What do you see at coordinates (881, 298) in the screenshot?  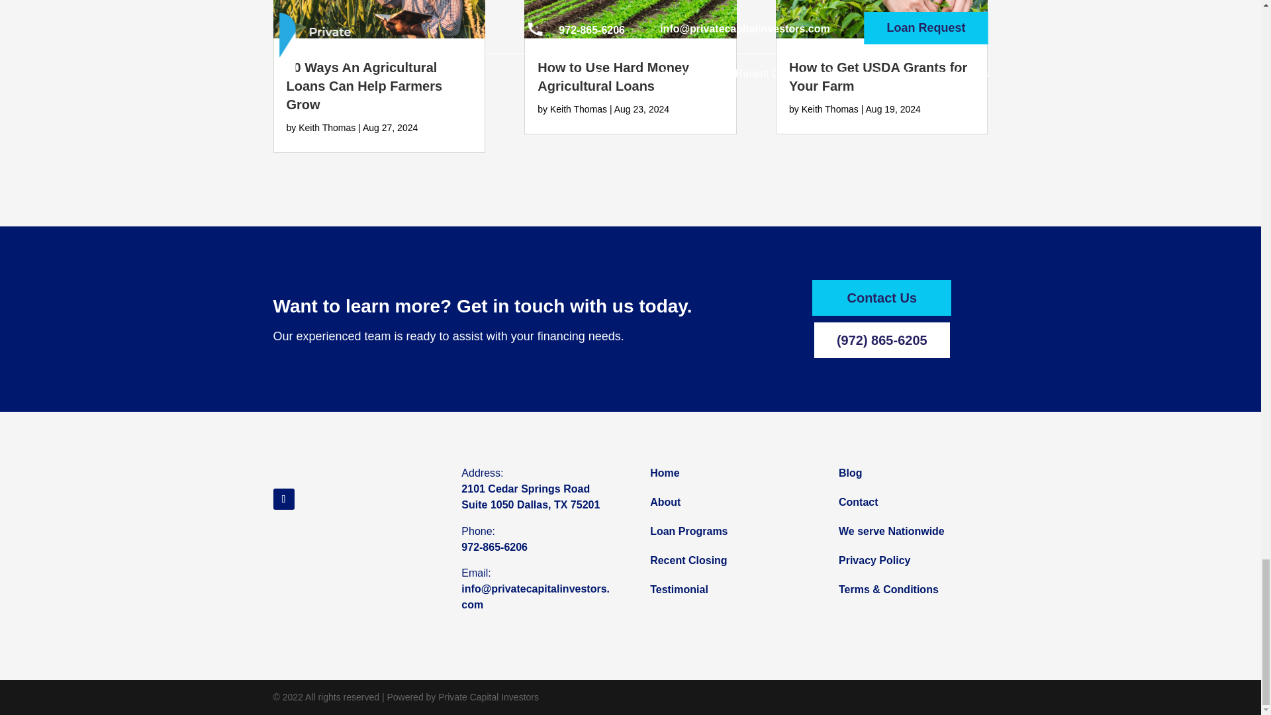 I see `Contact Us` at bounding box center [881, 298].